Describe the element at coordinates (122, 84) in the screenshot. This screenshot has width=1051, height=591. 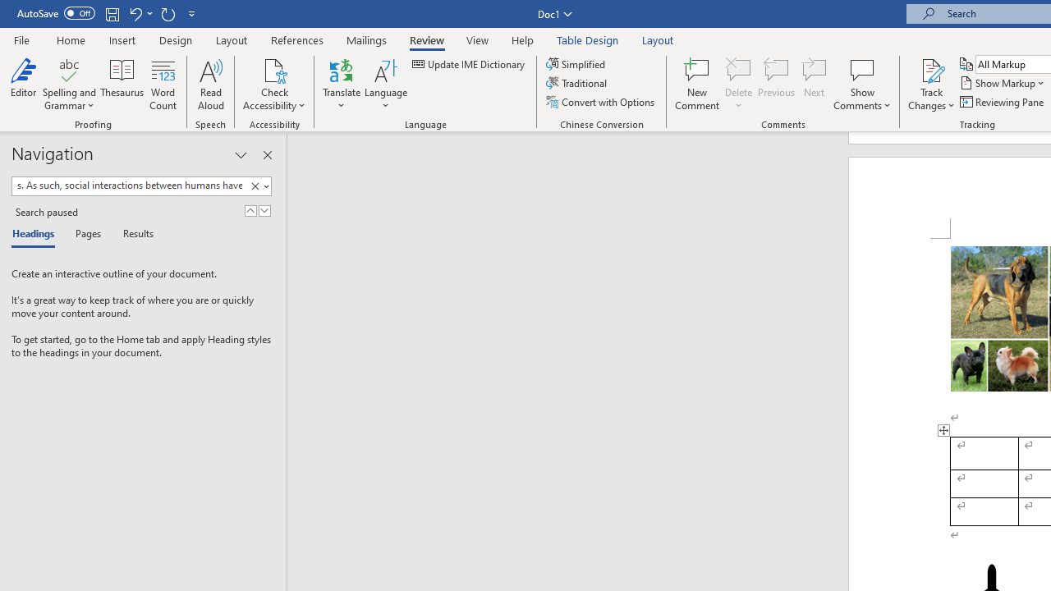
I see `Thesaurus...` at that location.